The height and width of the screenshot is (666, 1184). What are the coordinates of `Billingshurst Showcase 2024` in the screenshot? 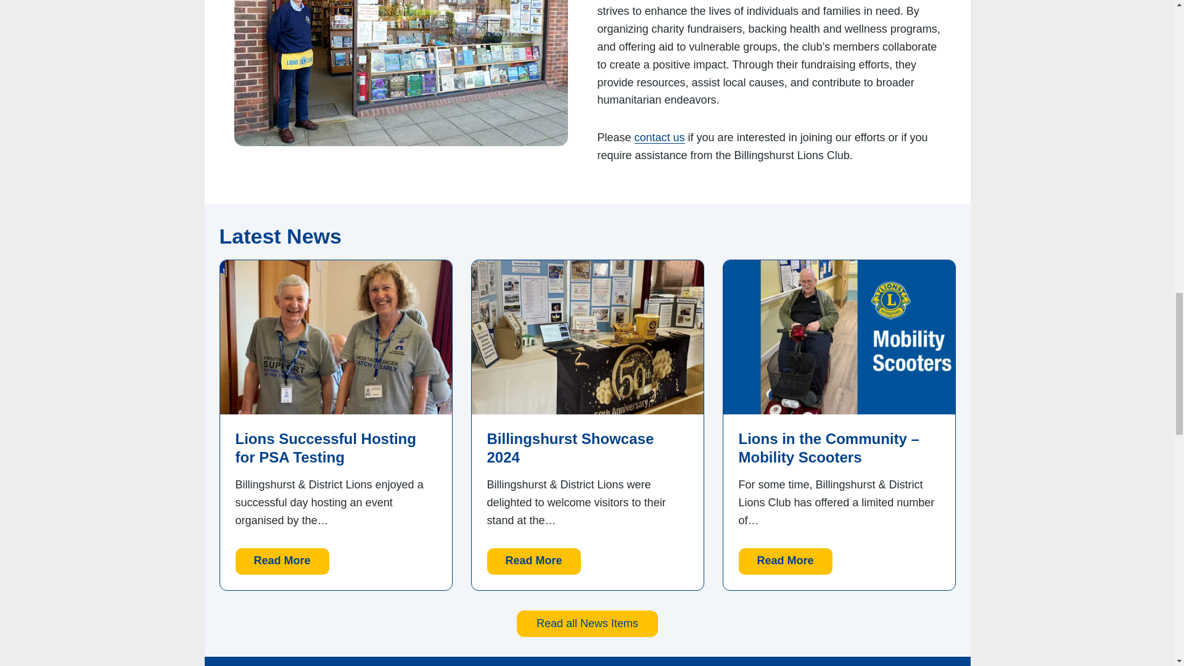 It's located at (401, 73).